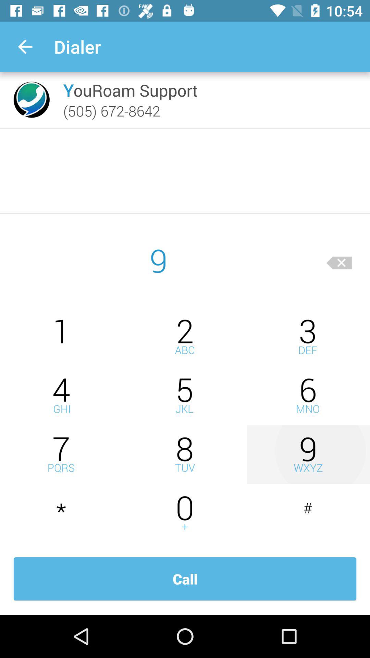  What do you see at coordinates (185, 579) in the screenshot?
I see `jump until call` at bounding box center [185, 579].